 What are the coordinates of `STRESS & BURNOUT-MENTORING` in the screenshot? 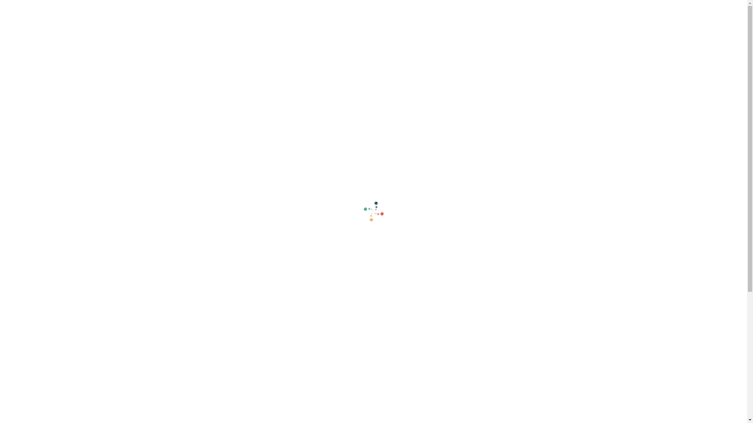 It's located at (533, 152).